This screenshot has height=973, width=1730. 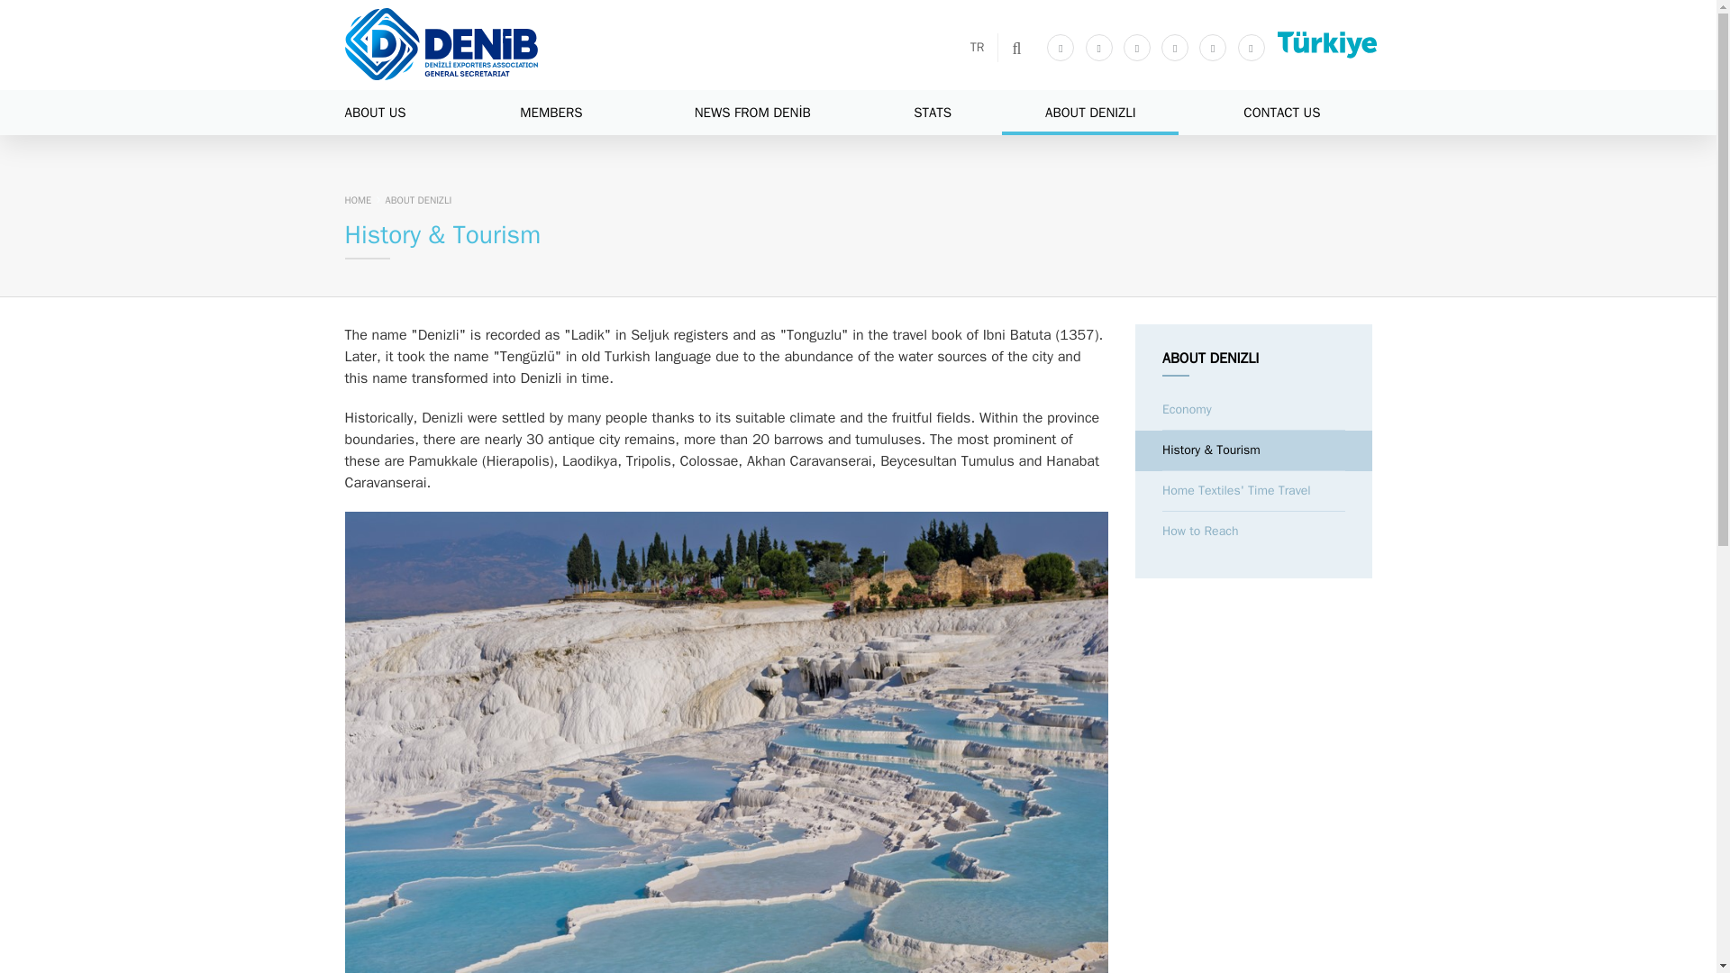 What do you see at coordinates (932, 113) in the screenshot?
I see `STATS` at bounding box center [932, 113].